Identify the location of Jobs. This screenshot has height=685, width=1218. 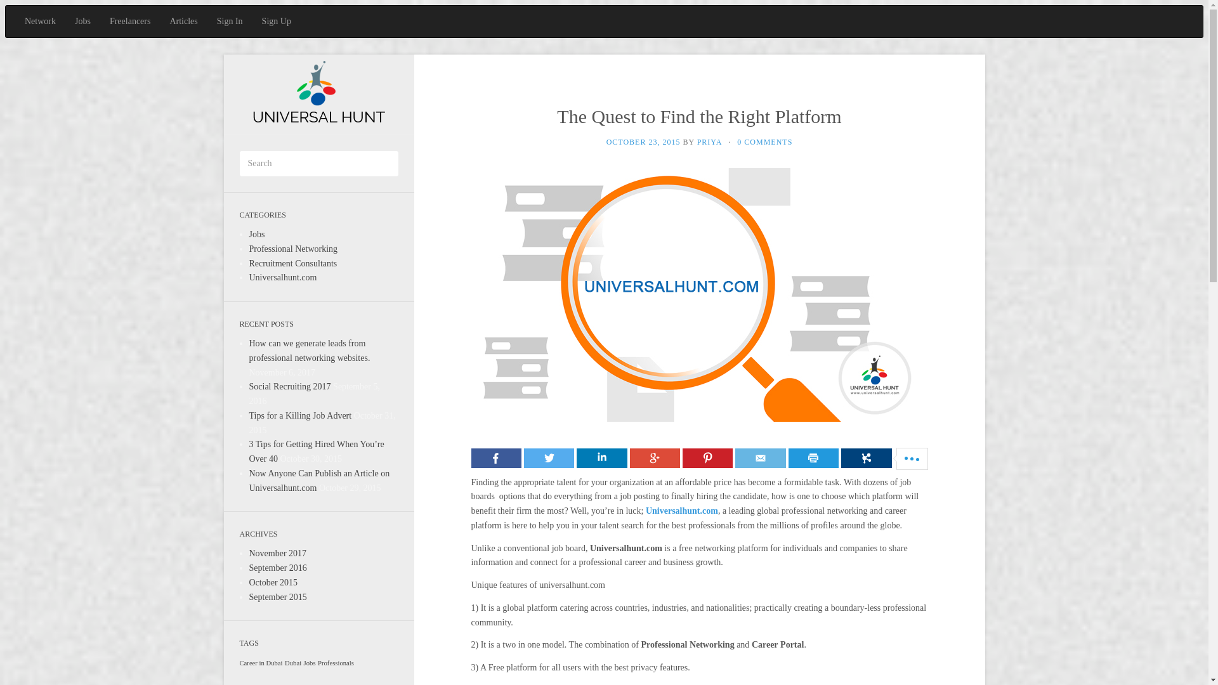
(82, 22).